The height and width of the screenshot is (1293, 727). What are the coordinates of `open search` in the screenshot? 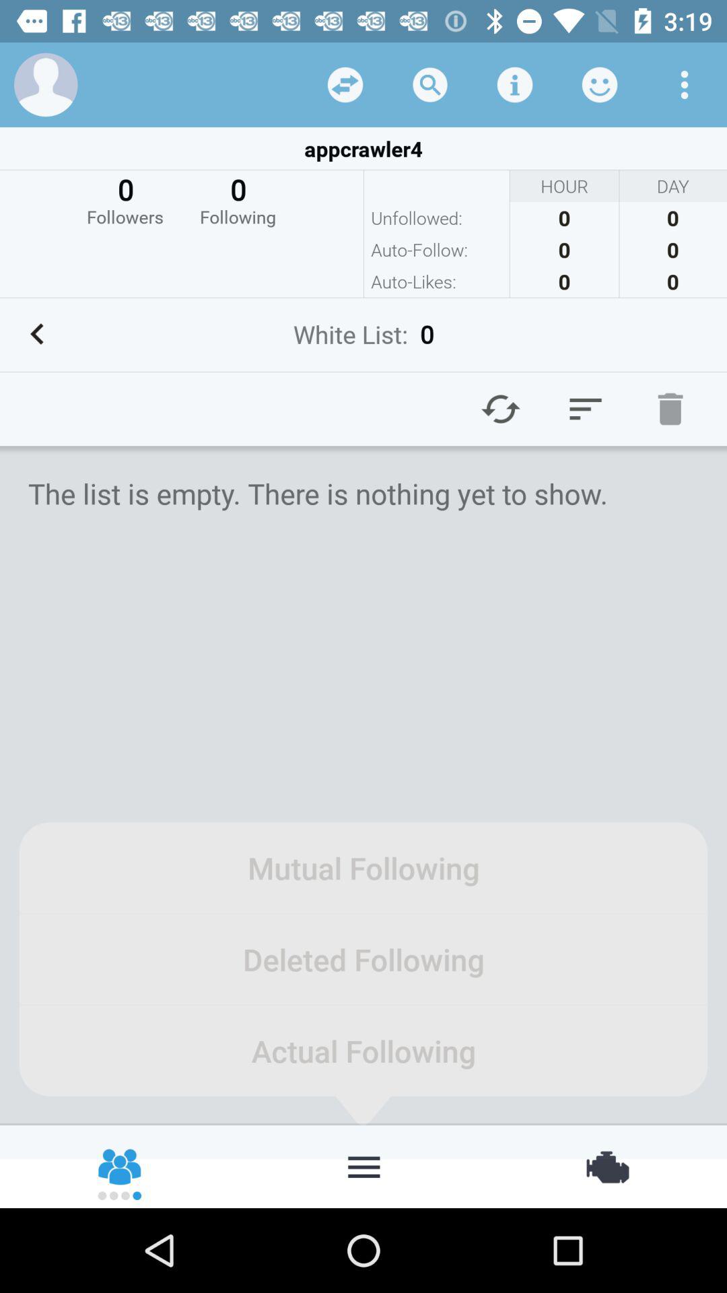 It's located at (430, 85).